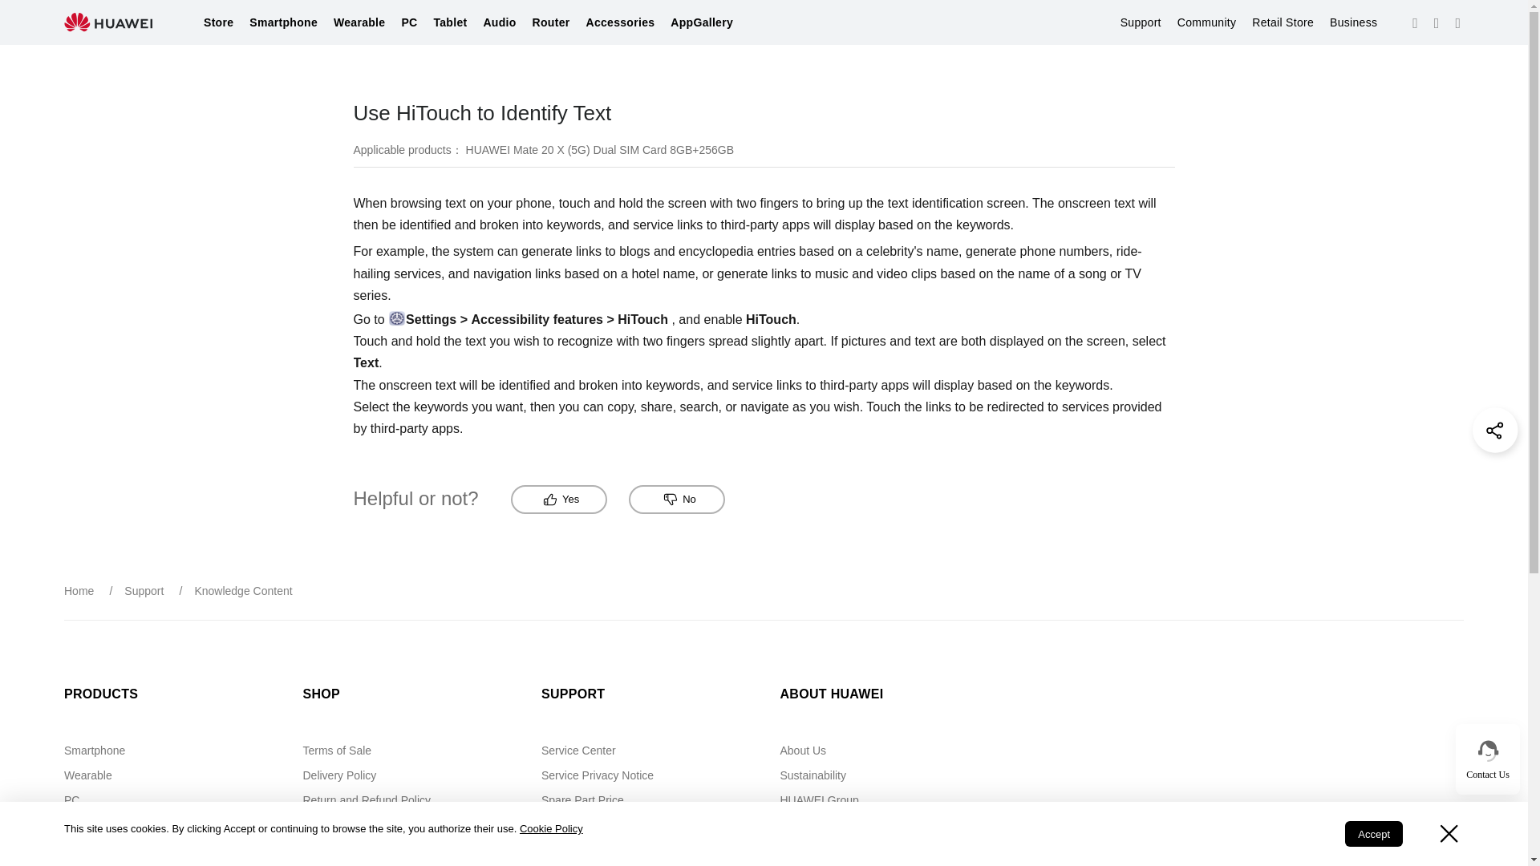  What do you see at coordinates (1353, 22) in the screenshot?
I see `Business` at bounding box center [1353, 22].